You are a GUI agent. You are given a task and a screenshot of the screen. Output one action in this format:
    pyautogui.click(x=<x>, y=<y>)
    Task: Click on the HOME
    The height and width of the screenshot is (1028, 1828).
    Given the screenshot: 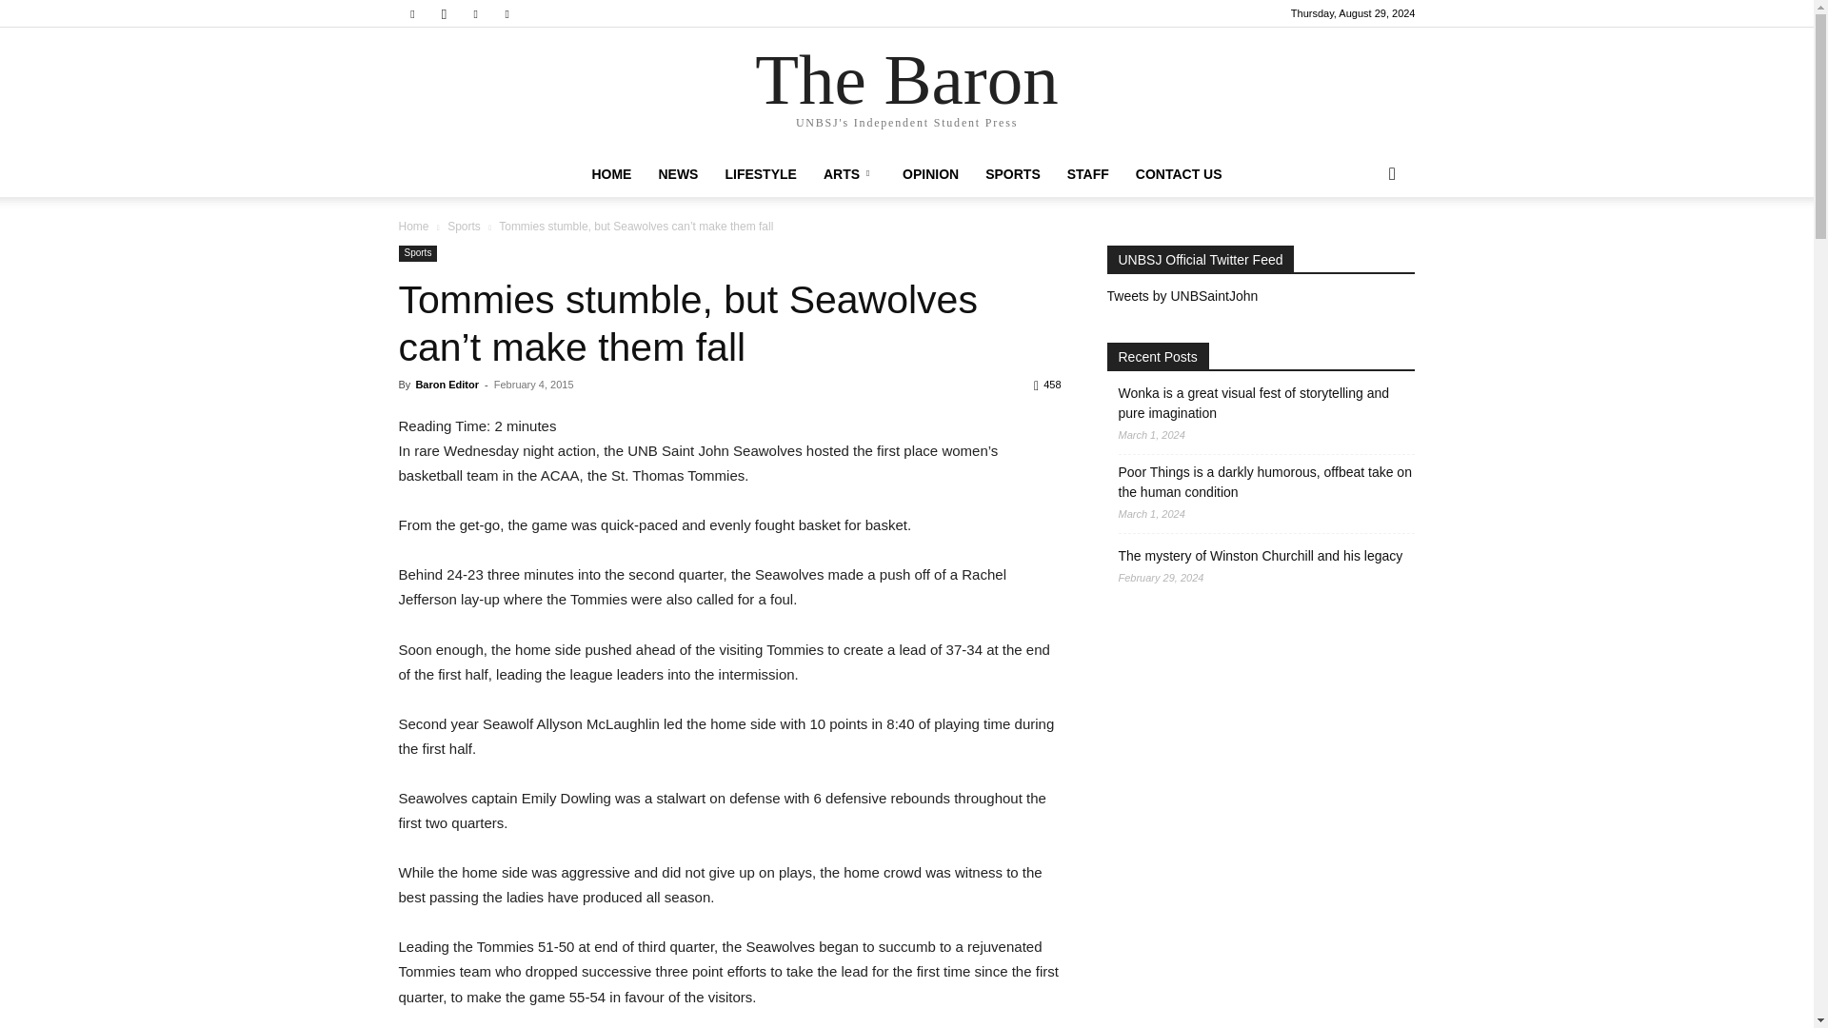 What is the action you would take?
    pyautogui.click(x=611, y=173)
    